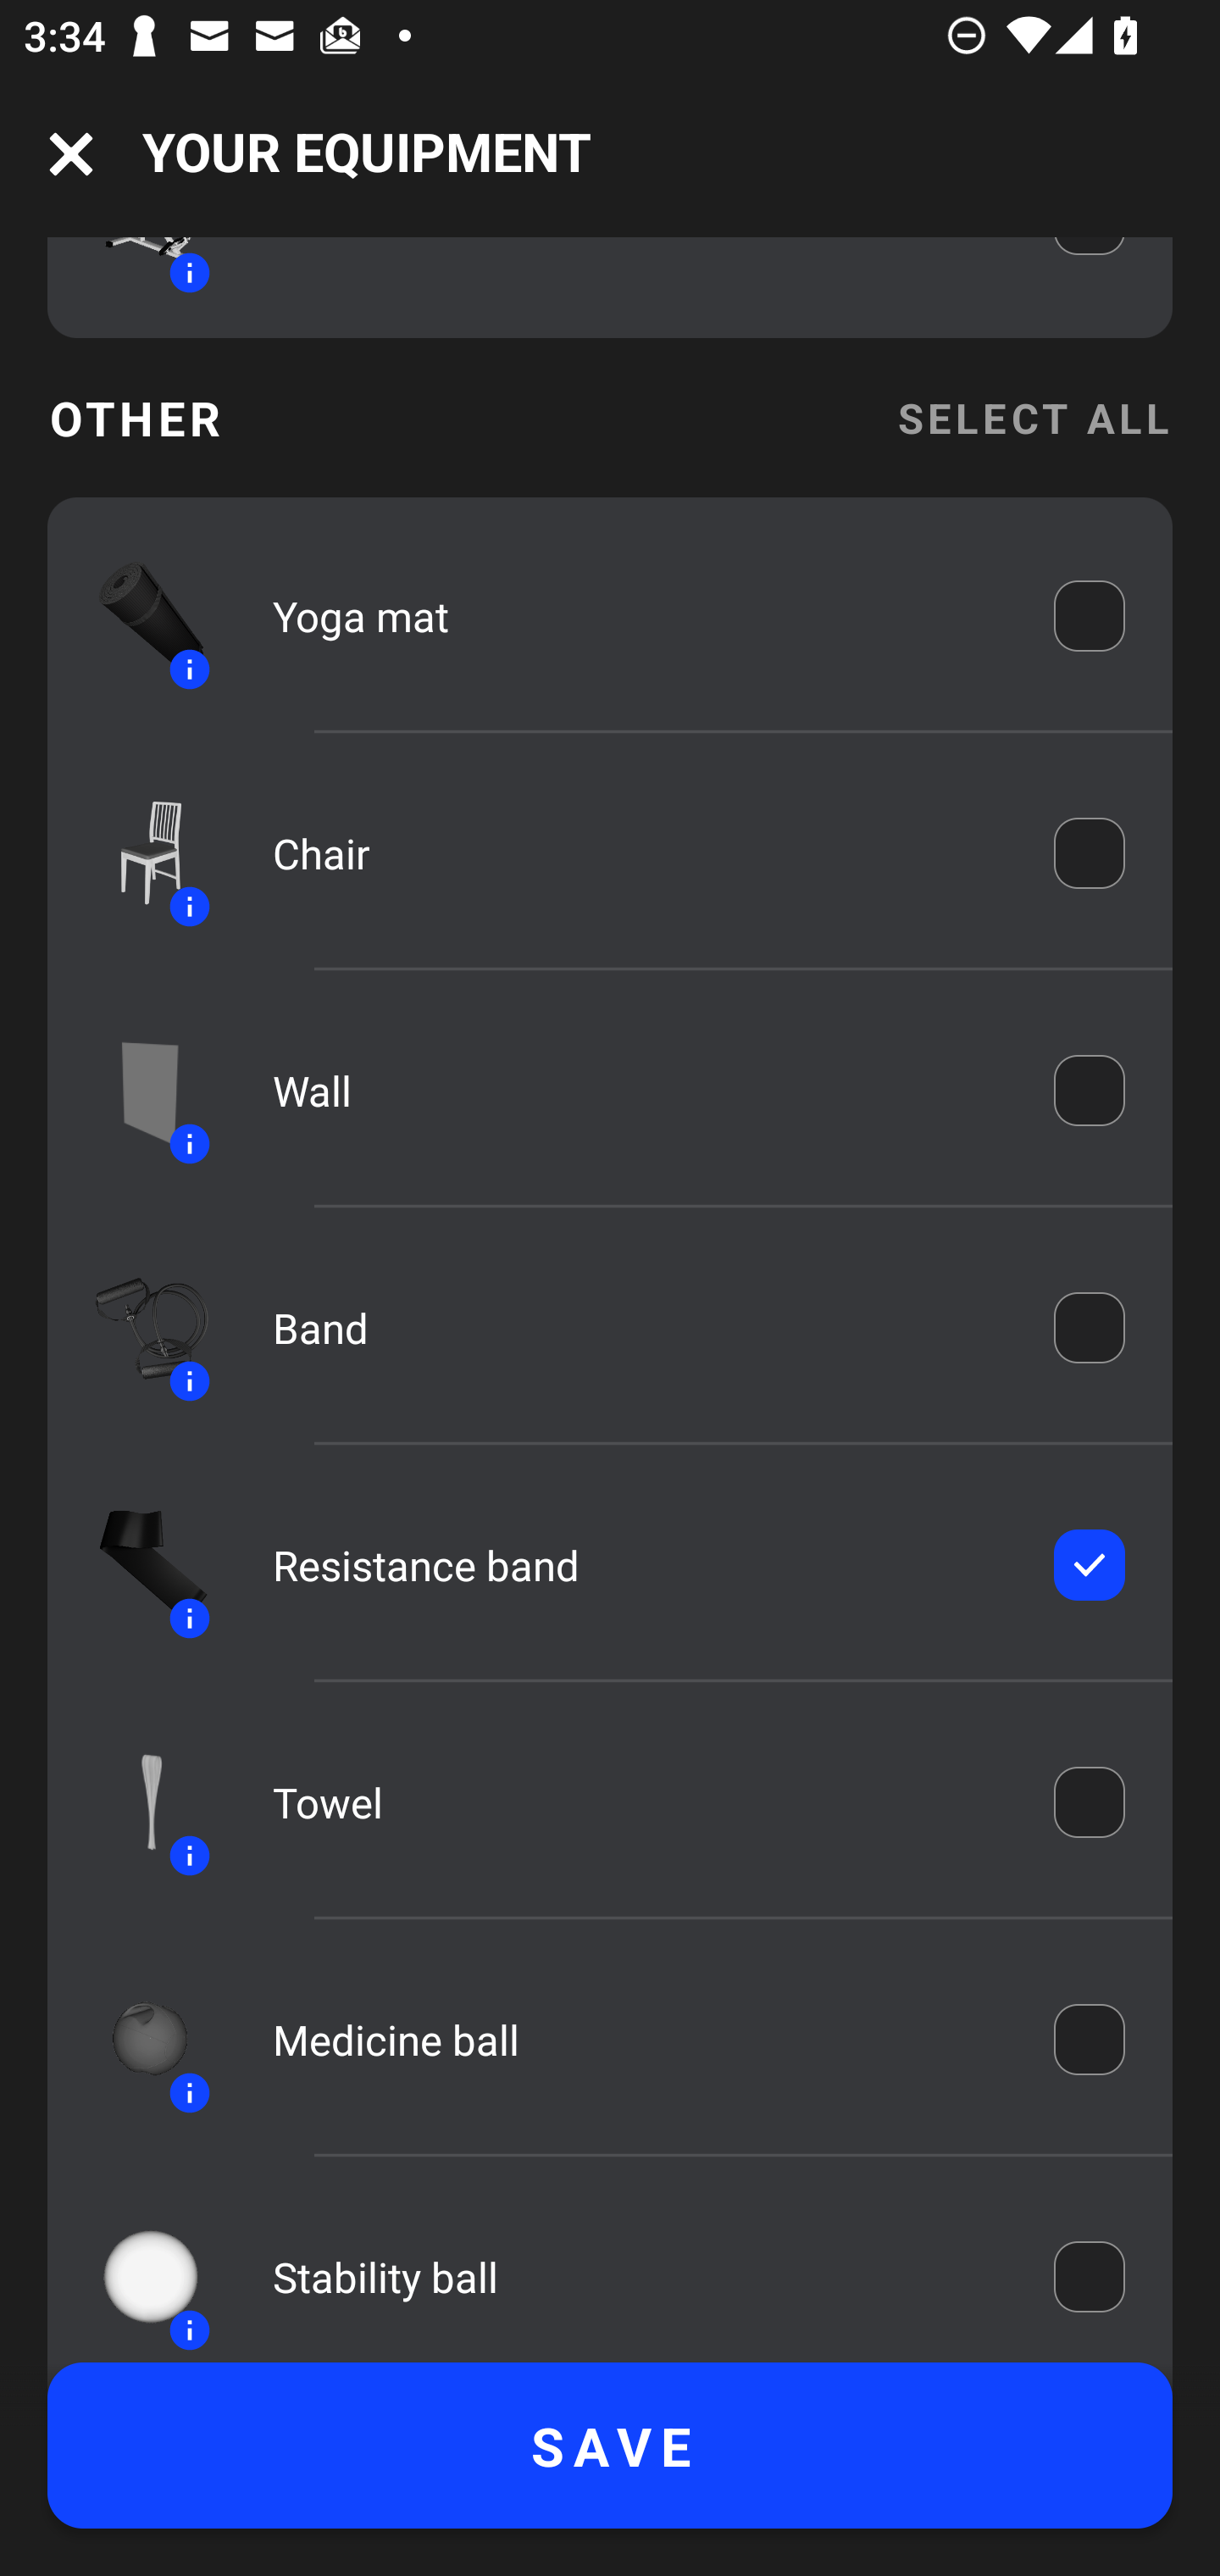 The image size is (1220, 2576). Describe the element at coordinates (136, 2274) in the screenshot. I see `Equipment icon Information icon` at that location.